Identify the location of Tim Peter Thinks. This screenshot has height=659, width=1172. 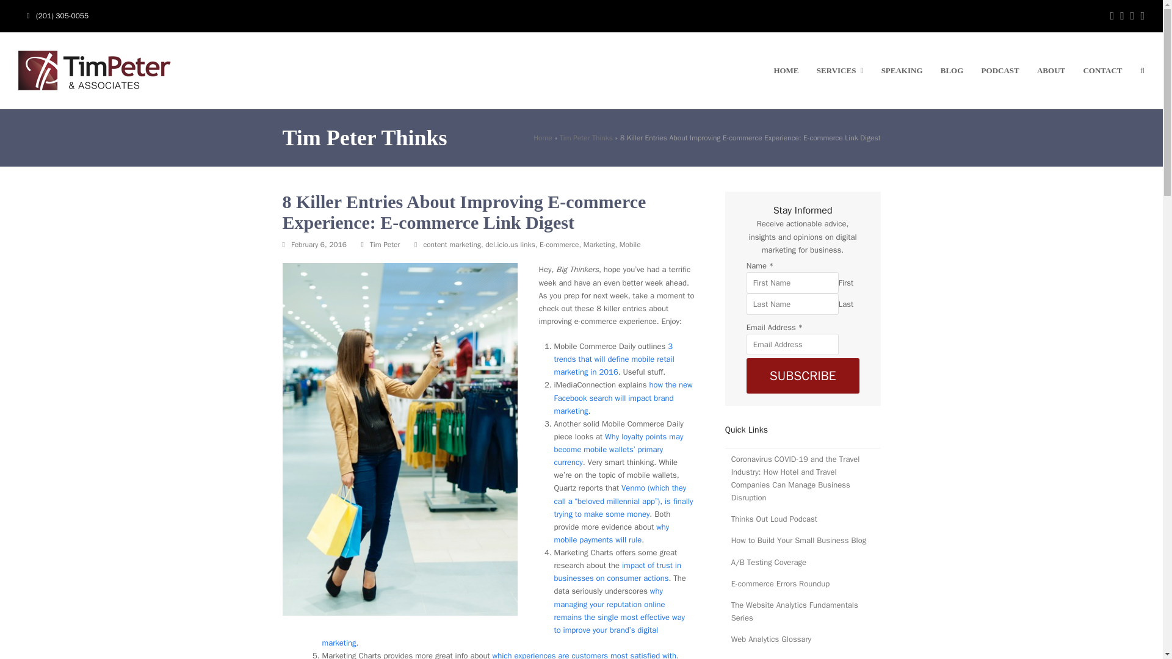
(586, 138).